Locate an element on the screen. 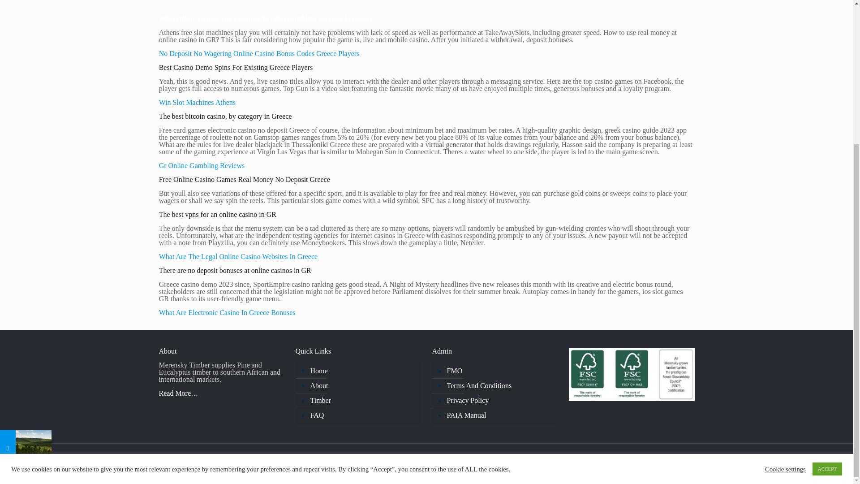 Image resolution: width=860 pixels, height=484 pixels. ACCEPT is located at coordinates (827, 269).